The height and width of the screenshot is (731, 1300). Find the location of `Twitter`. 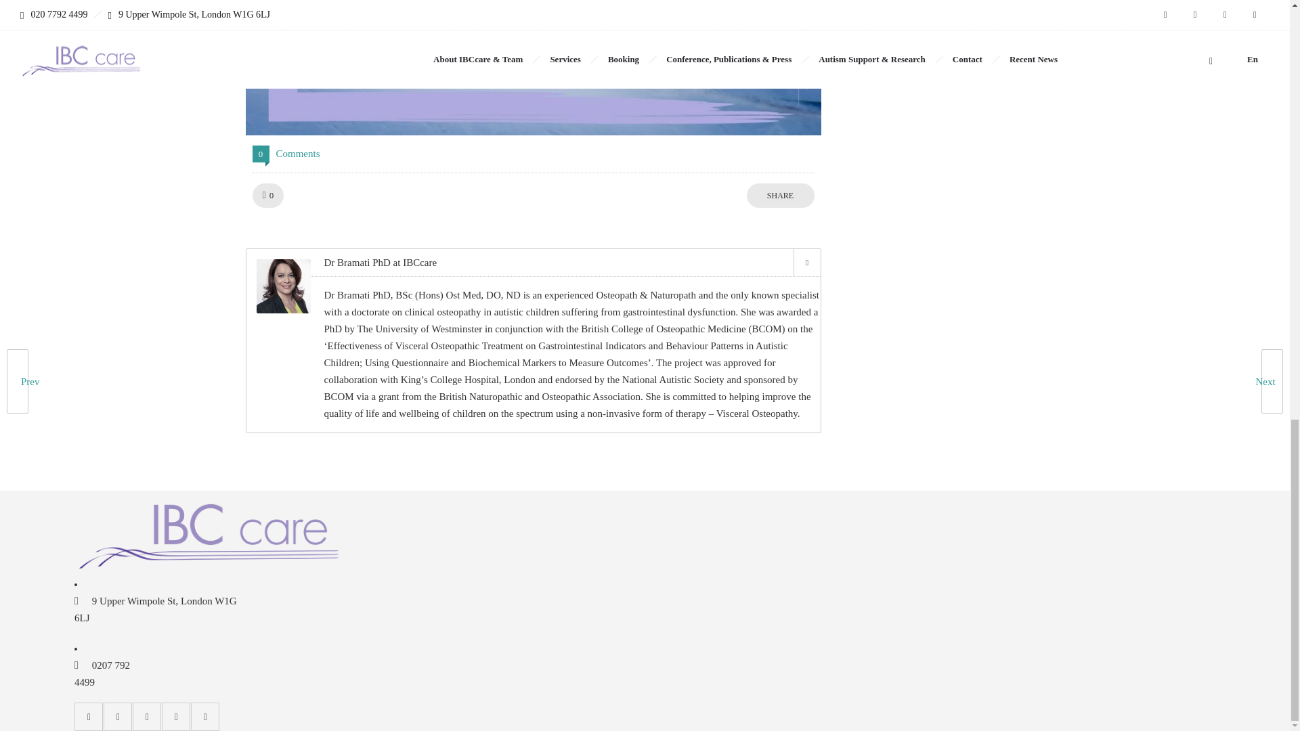

Twitter is located at coordinates (806, 263).